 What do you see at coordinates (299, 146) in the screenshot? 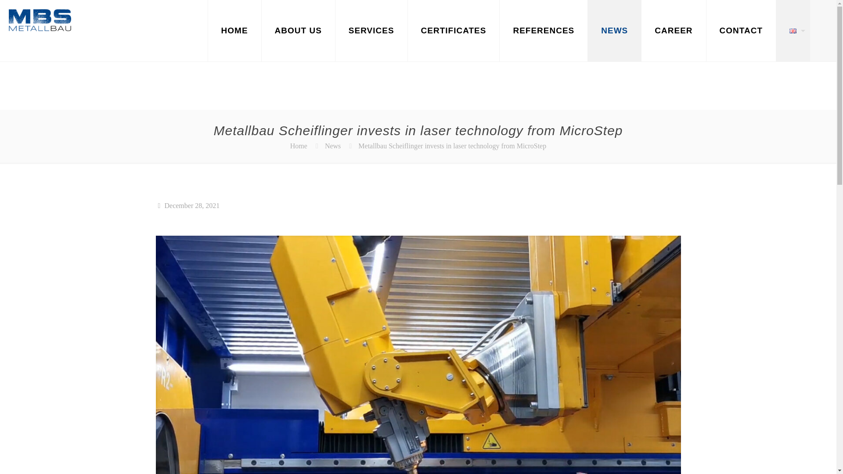
I see `Home` at bounding box center [299, 146].